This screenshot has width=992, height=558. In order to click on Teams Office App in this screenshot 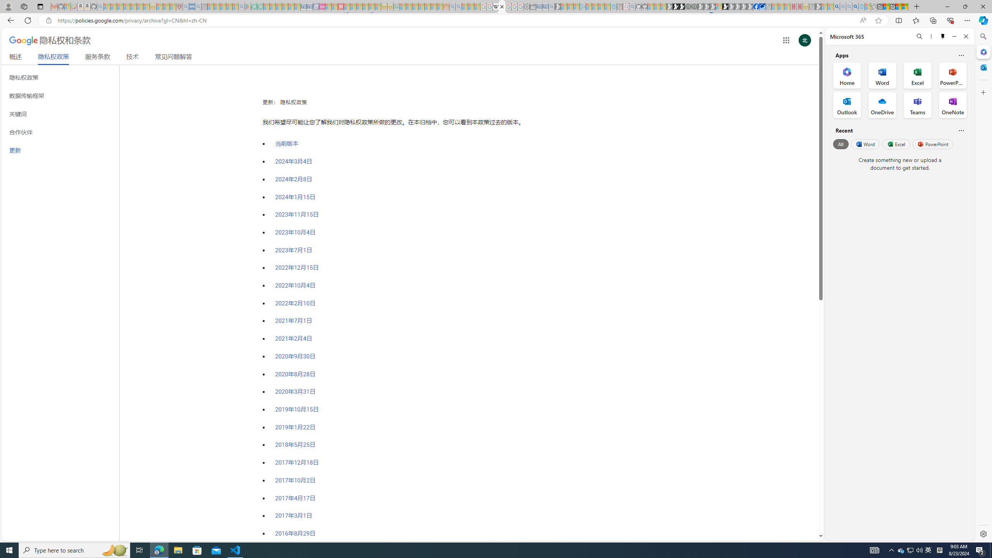, I will do `click(918, 105)`.